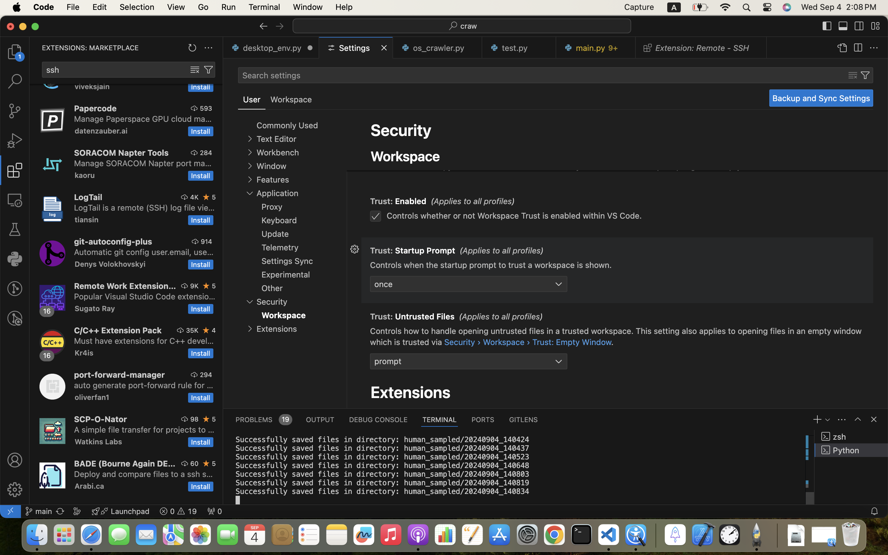 The image size is (888, 555). Describe the element at coordinates (383, 141) in the screenshot. I see `Trust:` at that location.